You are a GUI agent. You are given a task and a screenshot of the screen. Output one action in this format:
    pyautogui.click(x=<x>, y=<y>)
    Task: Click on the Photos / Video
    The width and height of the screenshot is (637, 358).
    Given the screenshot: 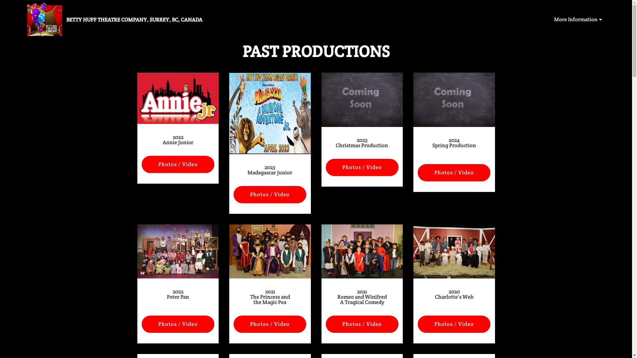 What is the action you would take?
    pyautogui.click(x=362, y=167)
    